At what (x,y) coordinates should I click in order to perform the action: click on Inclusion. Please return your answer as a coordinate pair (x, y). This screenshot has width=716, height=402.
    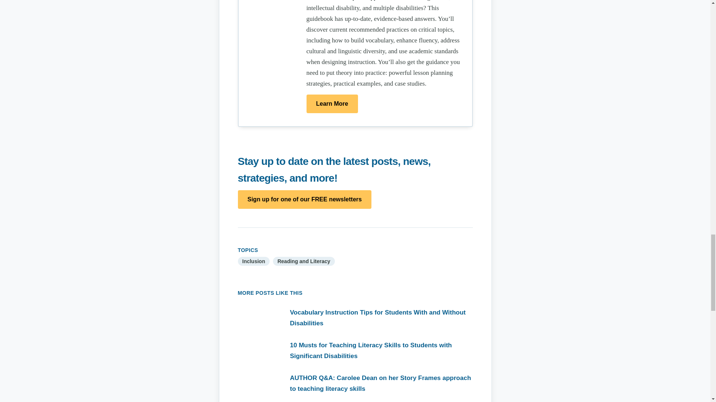
    Looking at the image, I should click on (254, 261).